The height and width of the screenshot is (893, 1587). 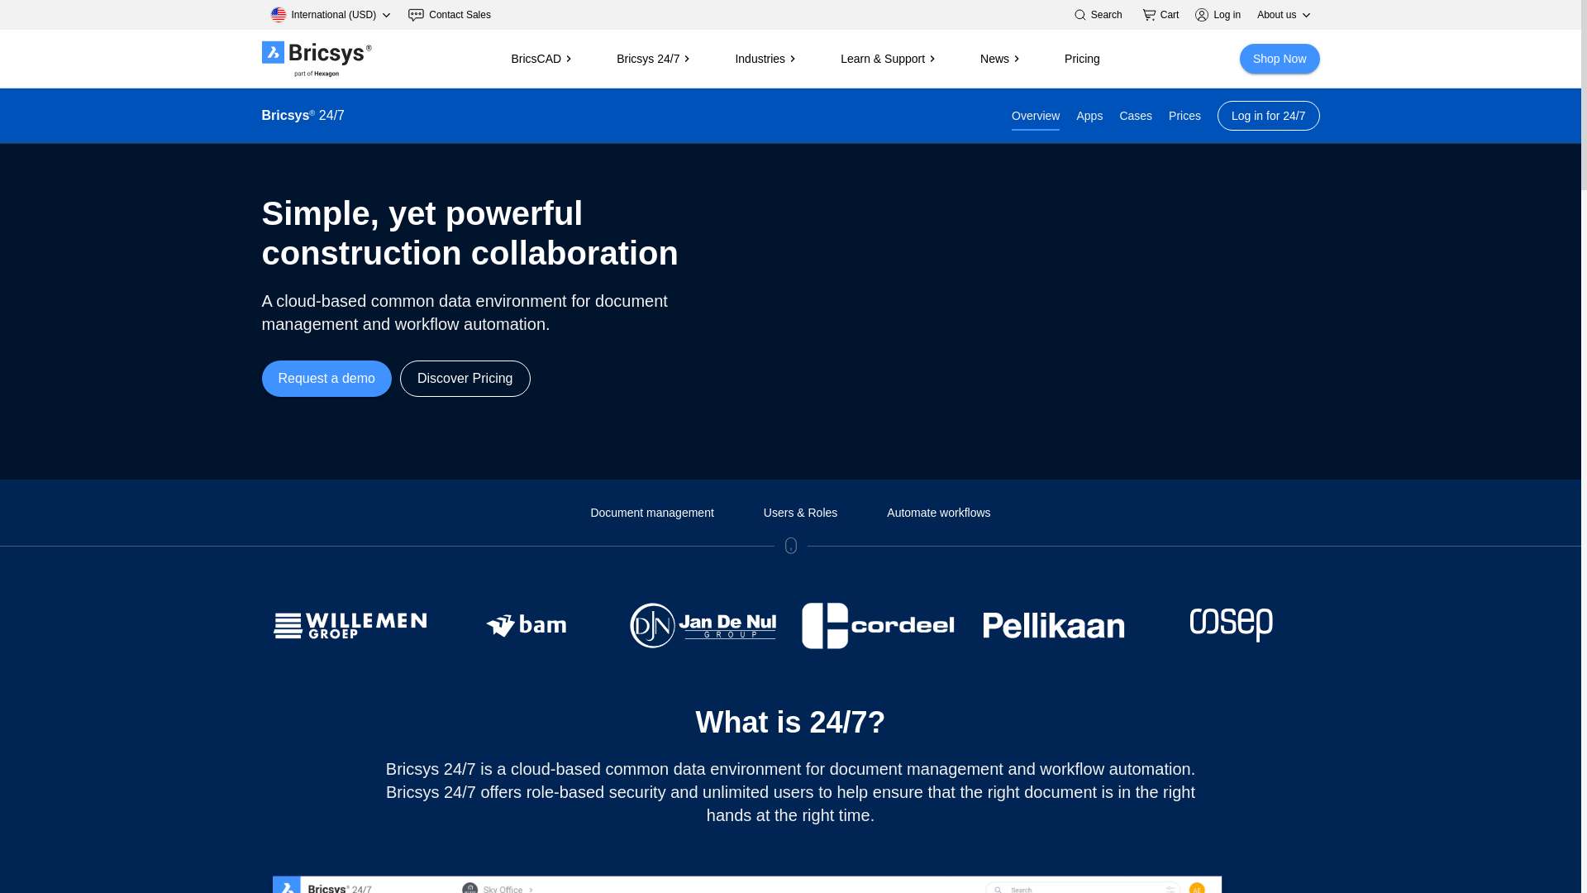 I want to click on About us, so click(x=1284, y=15).